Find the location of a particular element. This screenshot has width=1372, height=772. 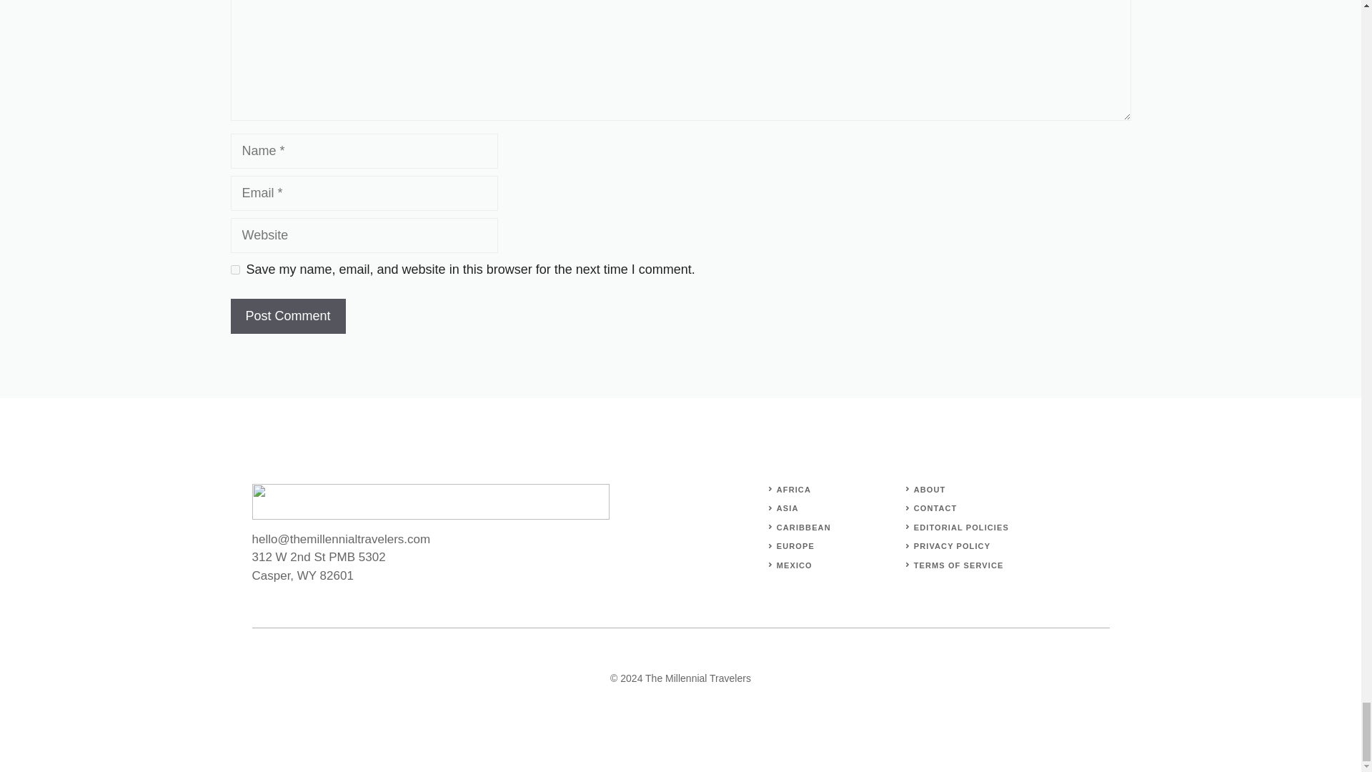

AFRICA is located at coordinates (793, 489).